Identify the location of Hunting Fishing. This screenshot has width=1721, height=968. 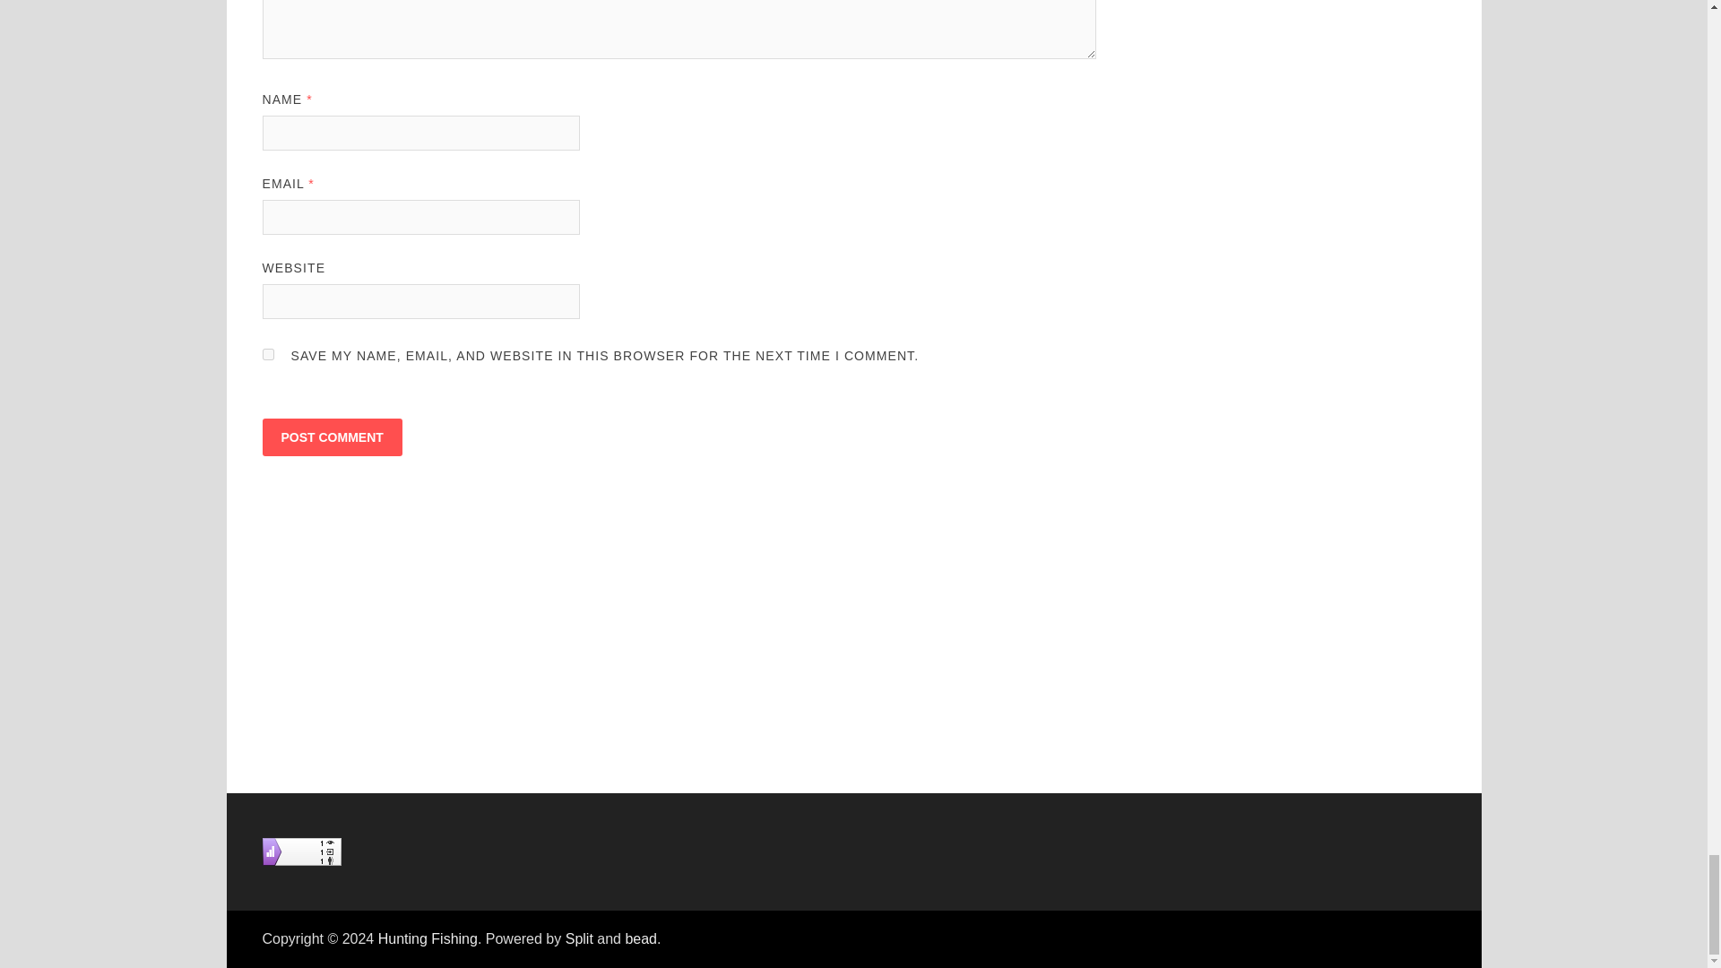
(428, 938).